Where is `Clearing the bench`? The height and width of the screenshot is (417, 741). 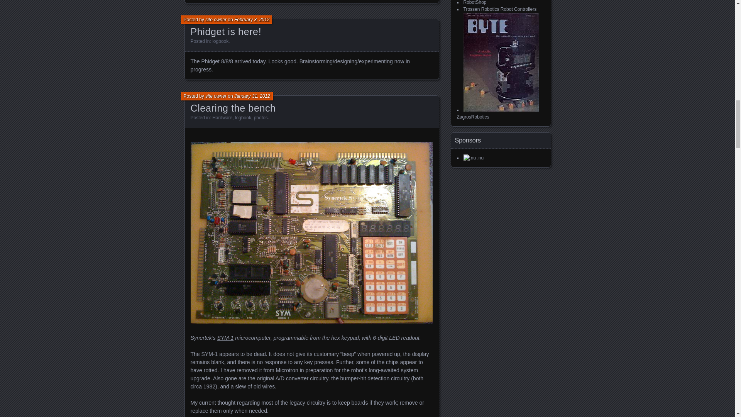
Clearing the bench is located at coordinates (233, 108).